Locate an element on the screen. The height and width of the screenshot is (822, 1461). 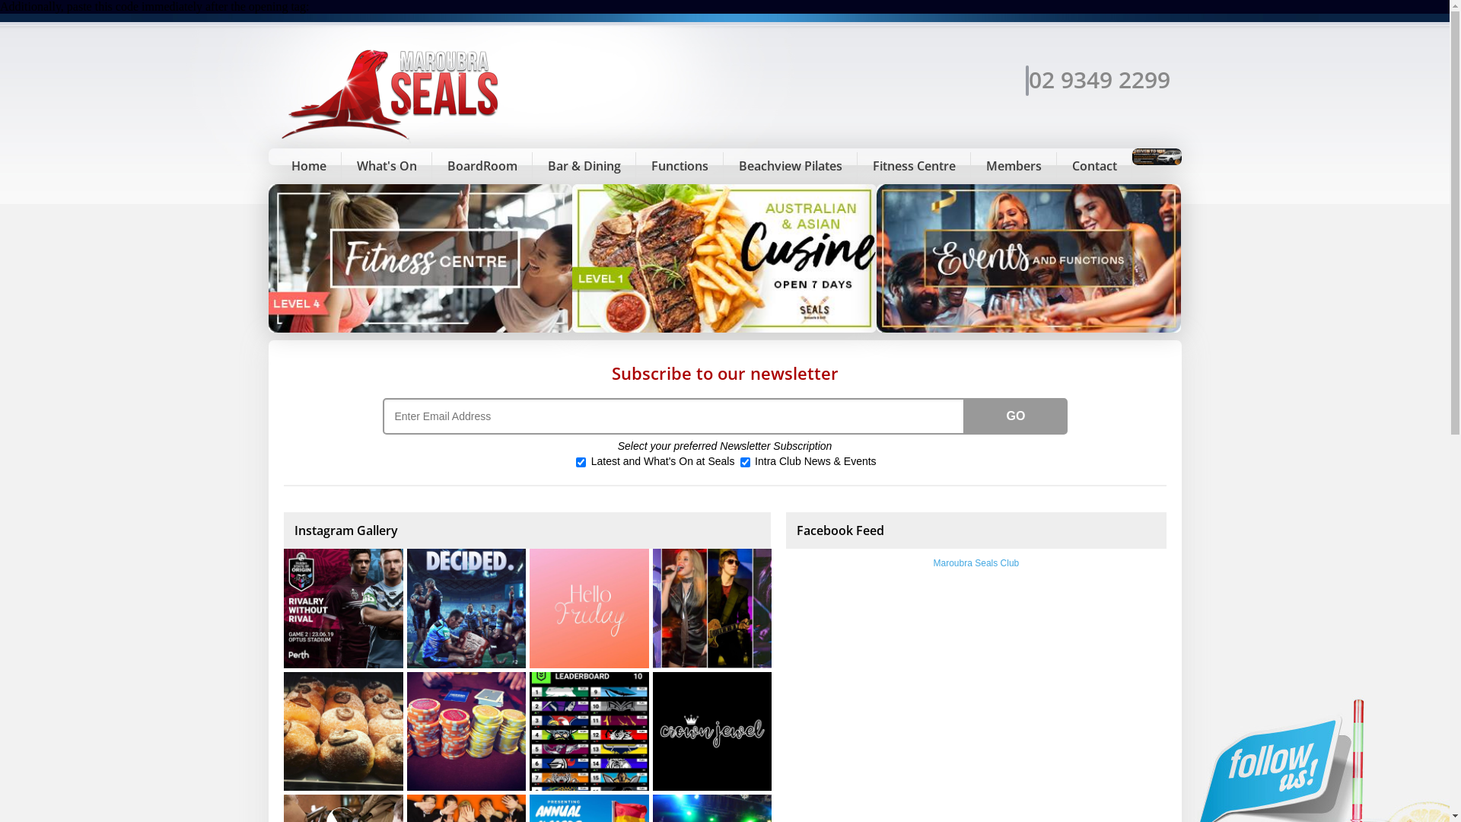
GO is located at coordinates (1017, 416).